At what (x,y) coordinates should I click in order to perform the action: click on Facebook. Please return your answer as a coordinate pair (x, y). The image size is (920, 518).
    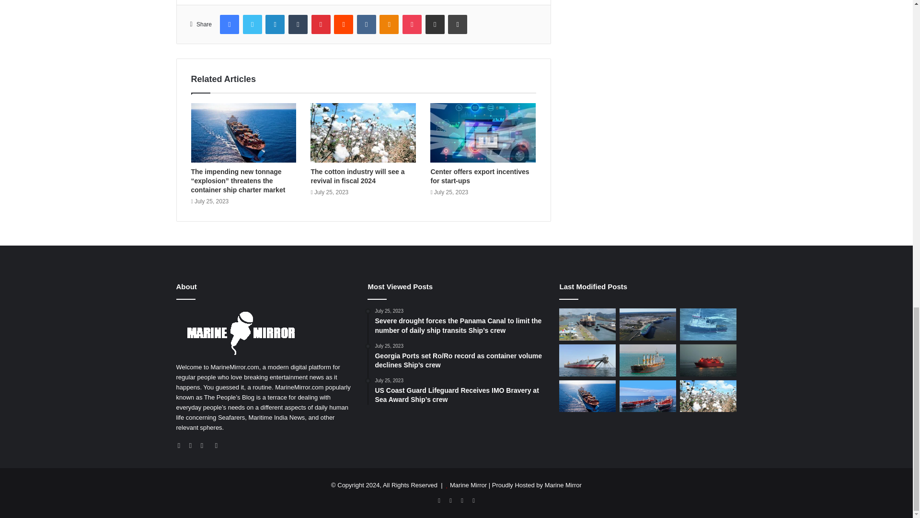
    Looking at the image, I should click on (229, 24).